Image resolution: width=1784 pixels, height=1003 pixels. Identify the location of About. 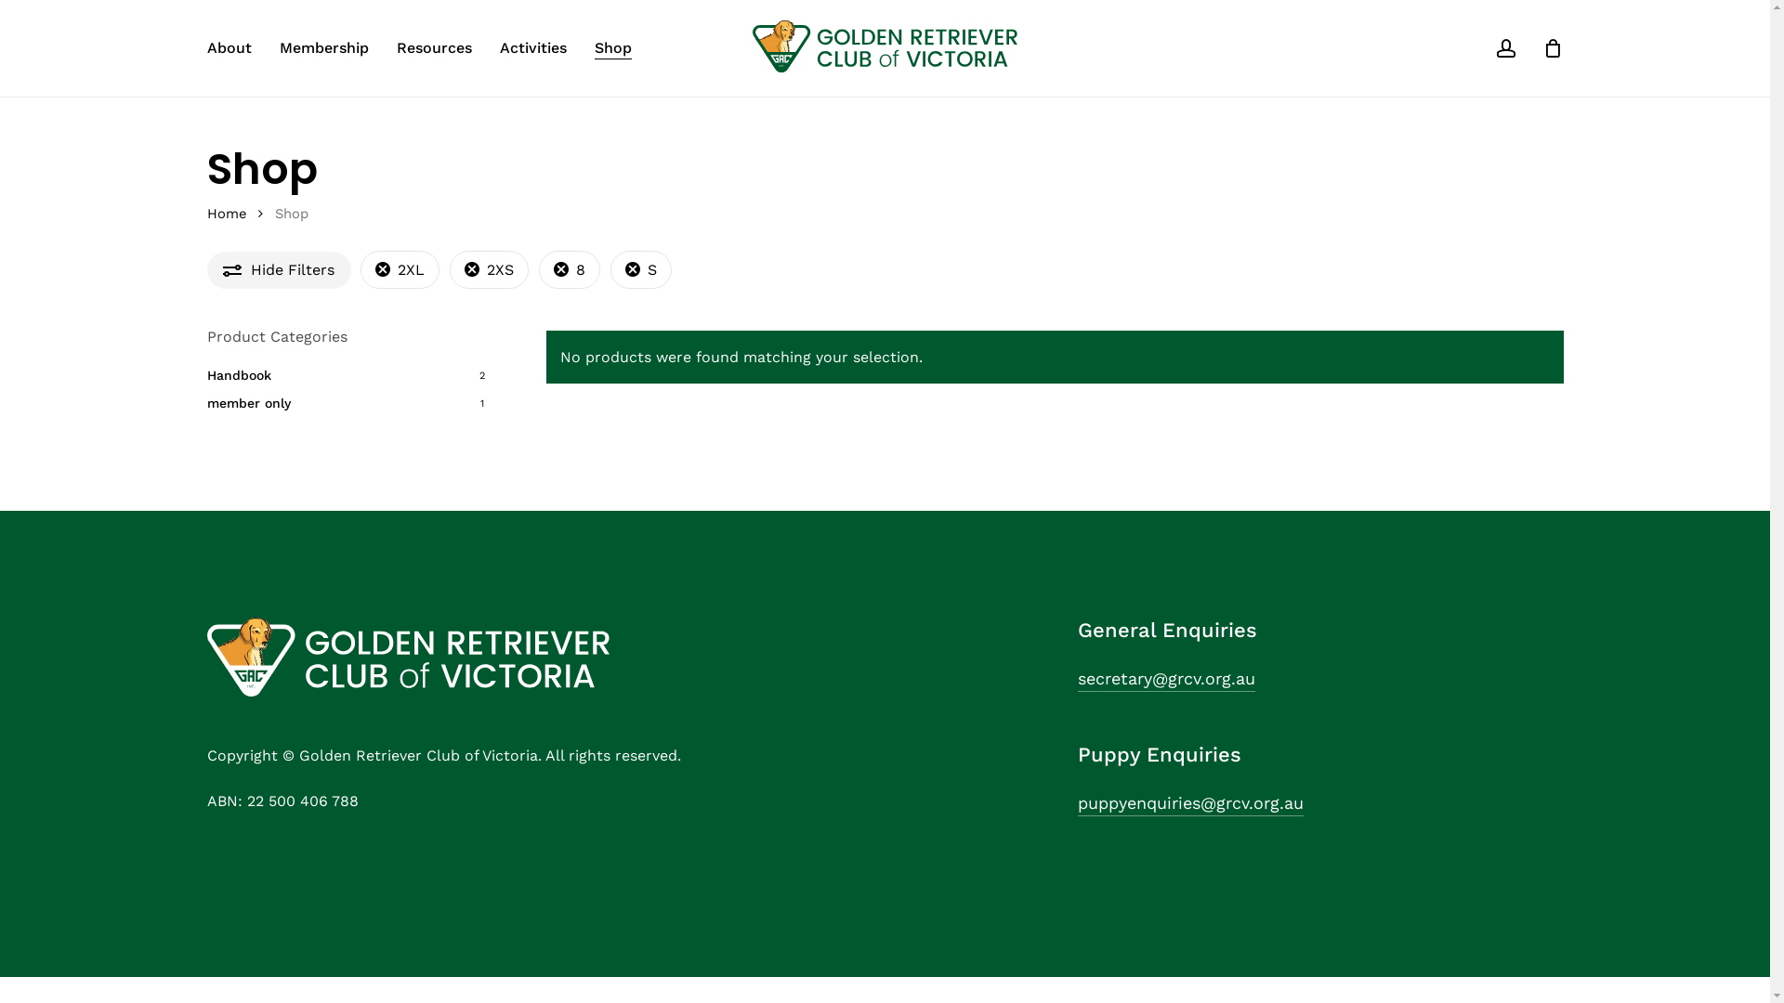
(229, 48).